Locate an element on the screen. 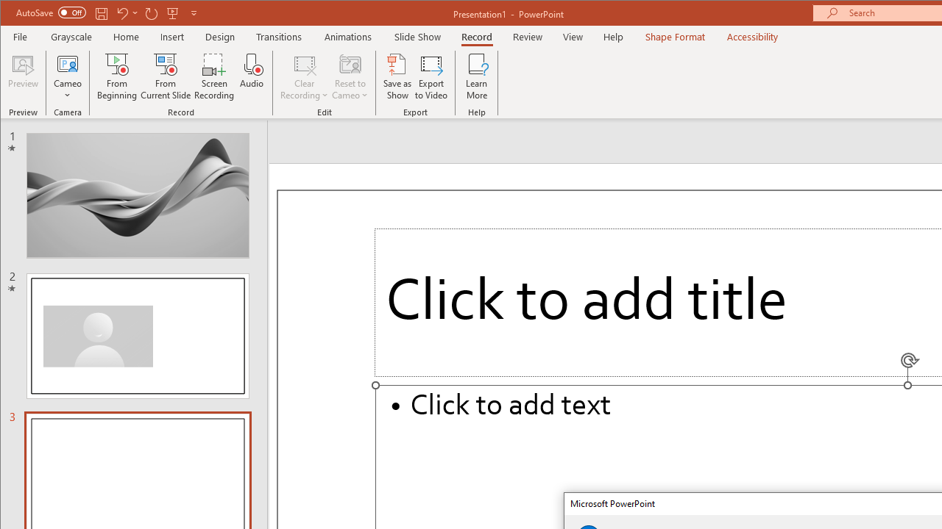  Learn More is located at coordinates (477, 76).